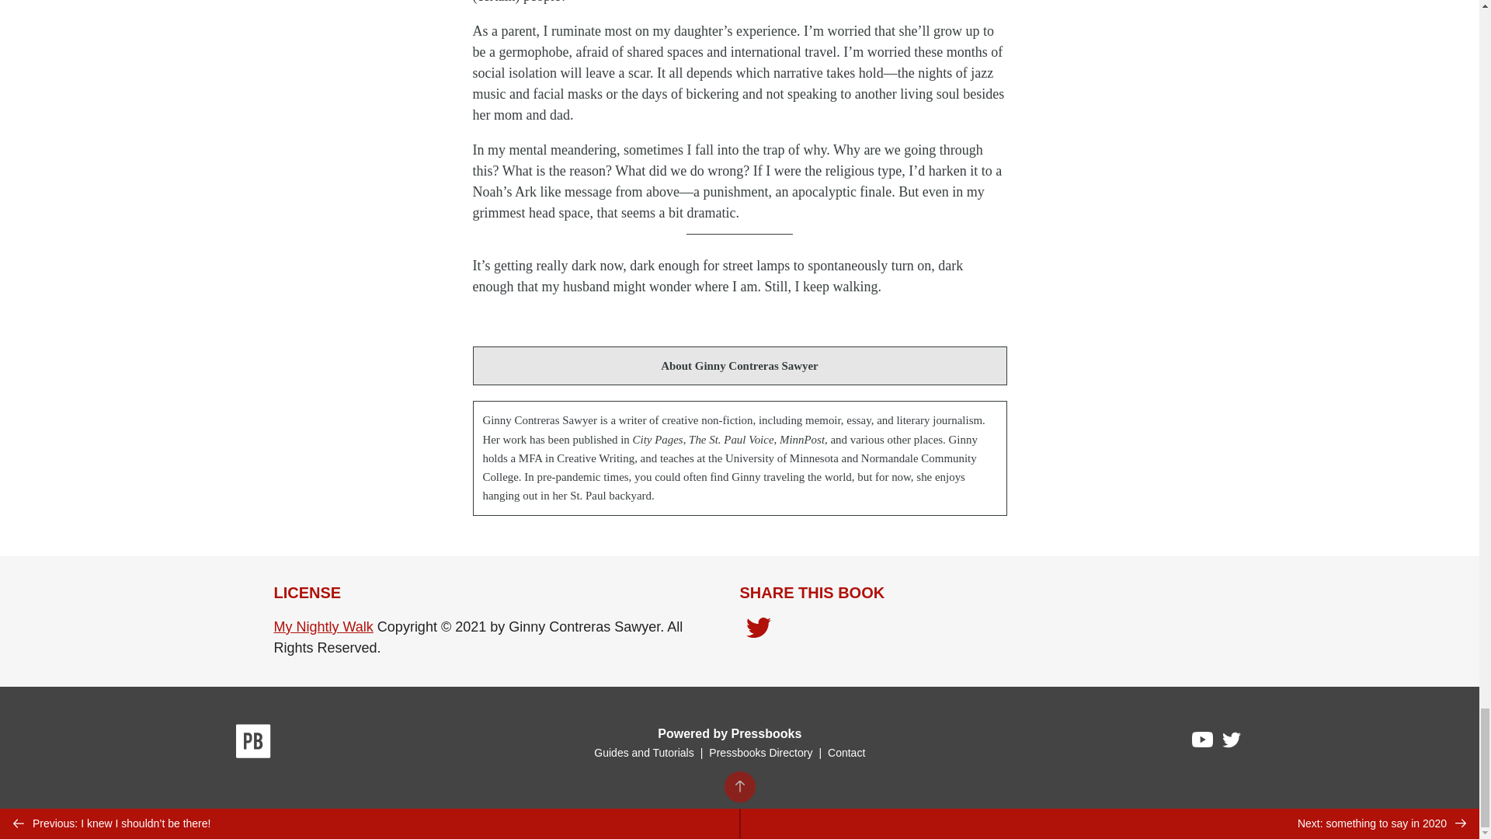 Image resolution: width=1491 pixels, height=839 pixels. What do you see at coordinates (846, 753) in the screenshot?
I see `Contact` at bounding box center [846, 753].